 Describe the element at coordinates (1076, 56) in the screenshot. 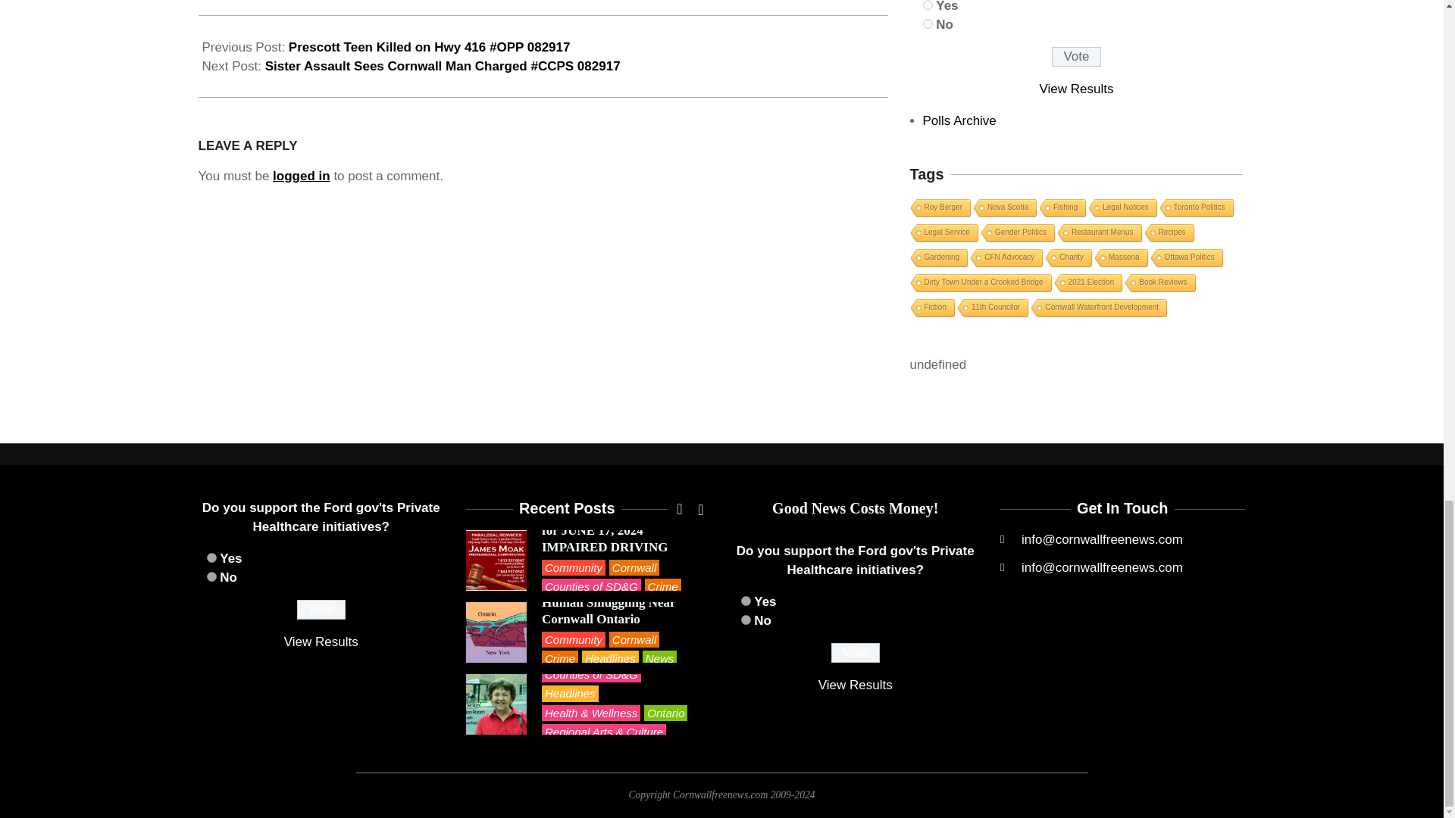

I see `   Vote   ` at that location.